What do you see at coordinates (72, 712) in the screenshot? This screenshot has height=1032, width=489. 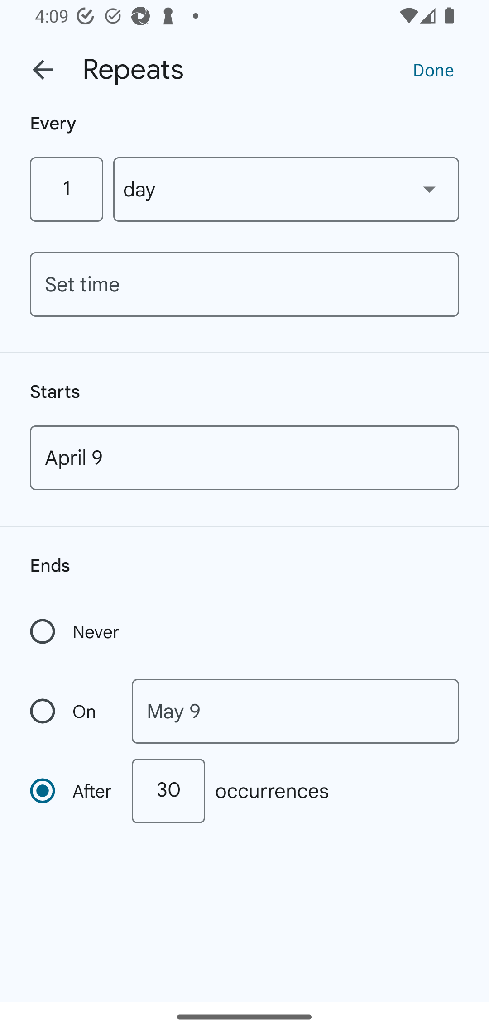 I see `On Recurrence ends on a specific date` at bounding box center [72, 712].